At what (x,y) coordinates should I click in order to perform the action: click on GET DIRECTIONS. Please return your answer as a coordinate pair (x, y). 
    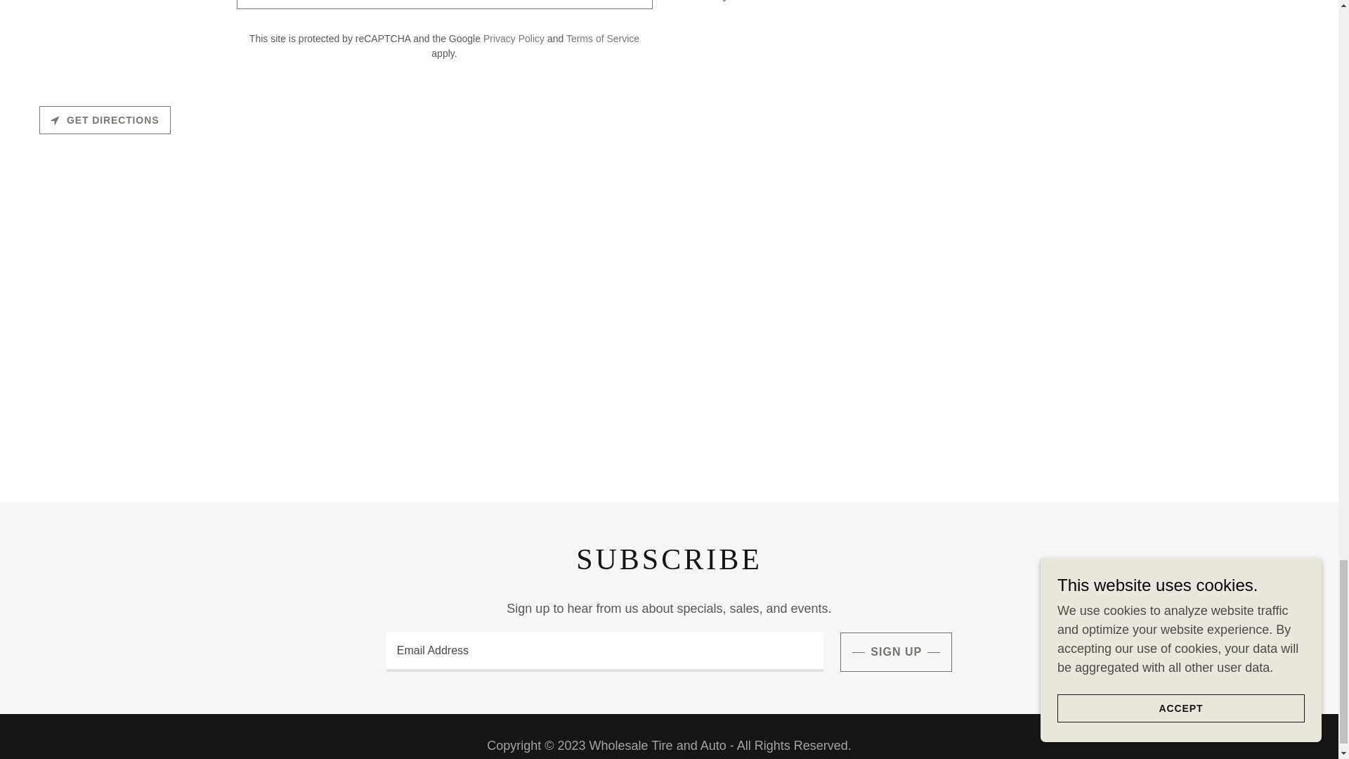
    Looking at the image, I should click on (105, 120).